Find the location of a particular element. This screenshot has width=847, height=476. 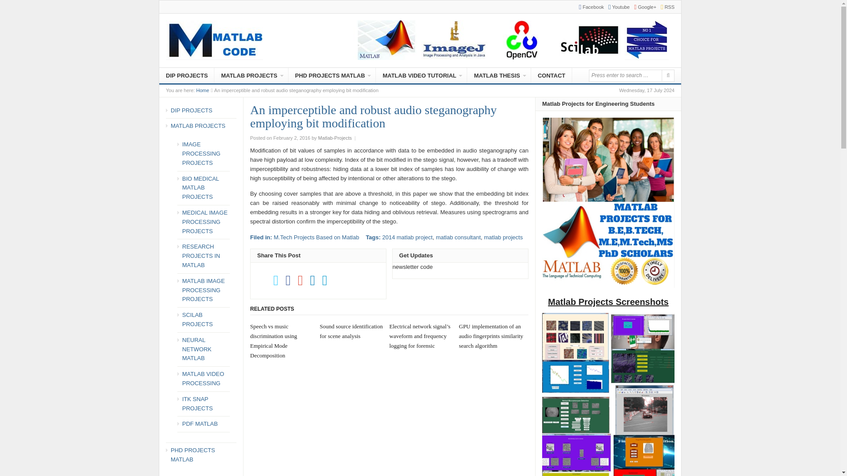

Matlab-Projects is located at coordinates (386, 40).